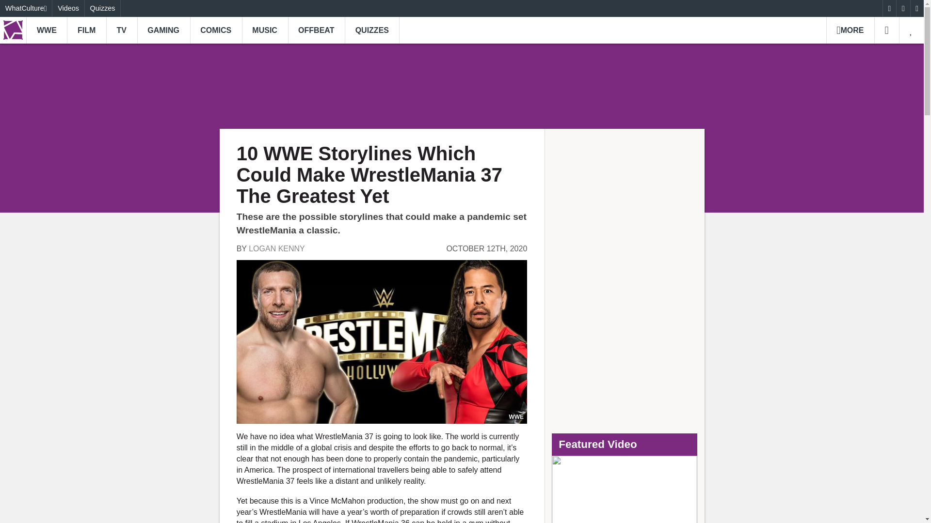  What do you see at coordinates (163, 30) in the screenshot?
I see `GAMING` at bounding box center [163, 30].